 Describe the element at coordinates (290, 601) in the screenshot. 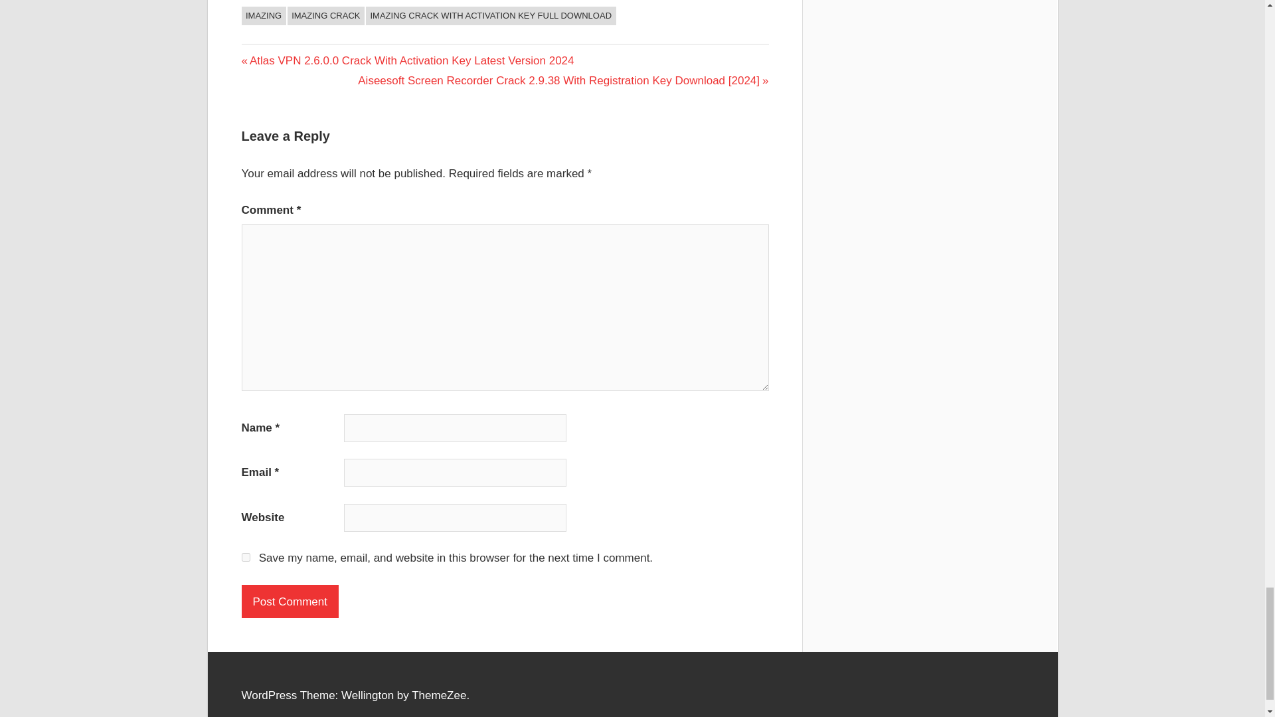

I see `Post Comment` at that location.